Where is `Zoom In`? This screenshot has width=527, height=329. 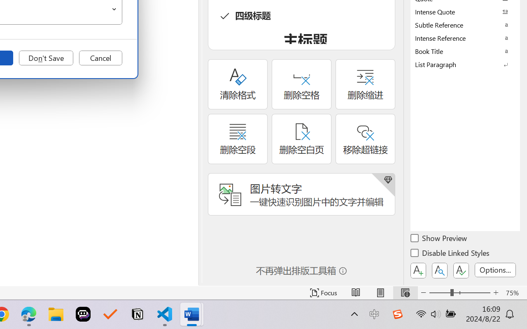 Zoom In is located at coordinates (496, 293).